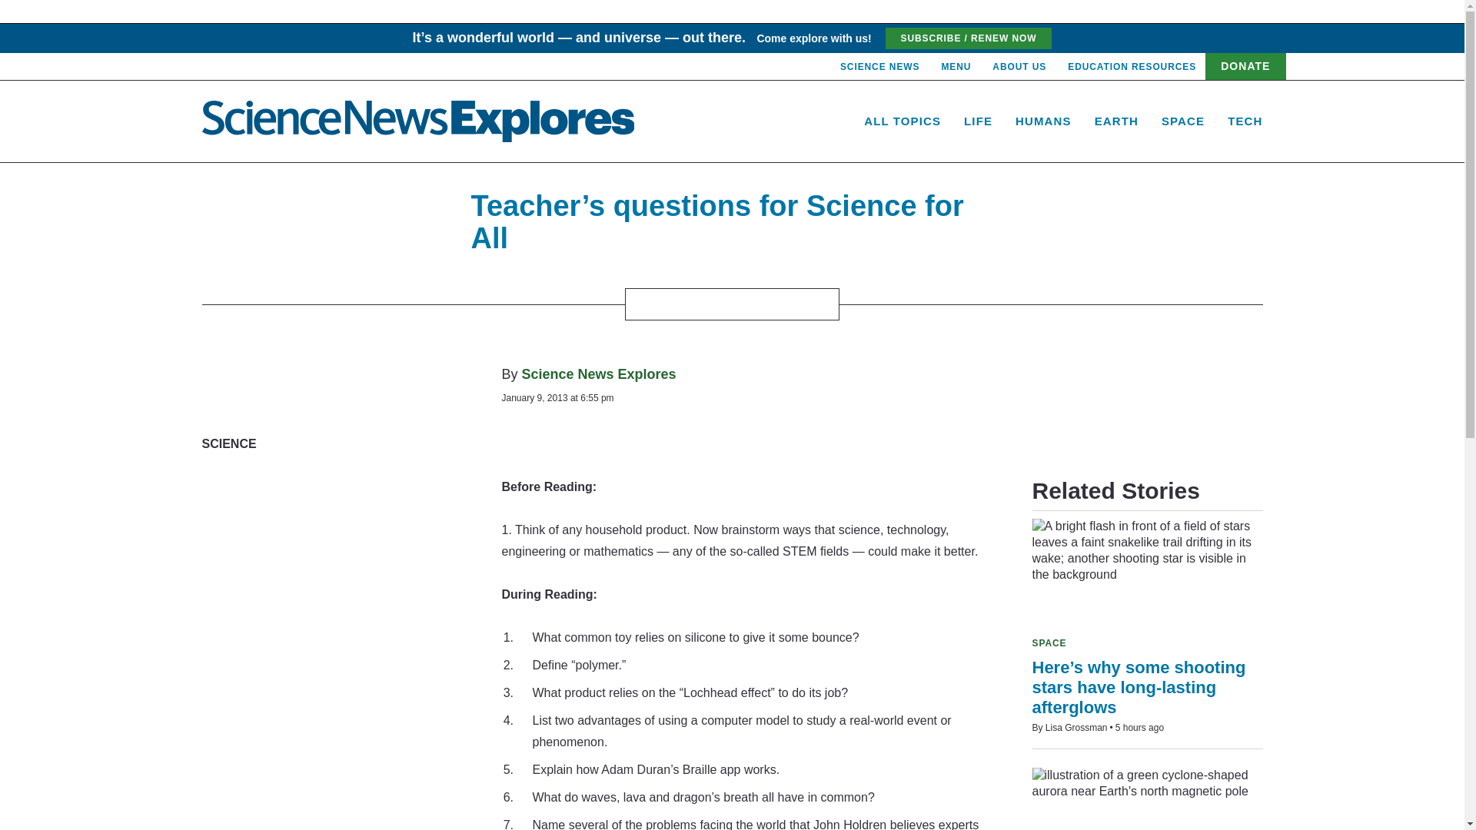  What do you see at coordinates (1245, 66) in the screenshot?
I see `DONATE` at bounding box center [1245, 66].